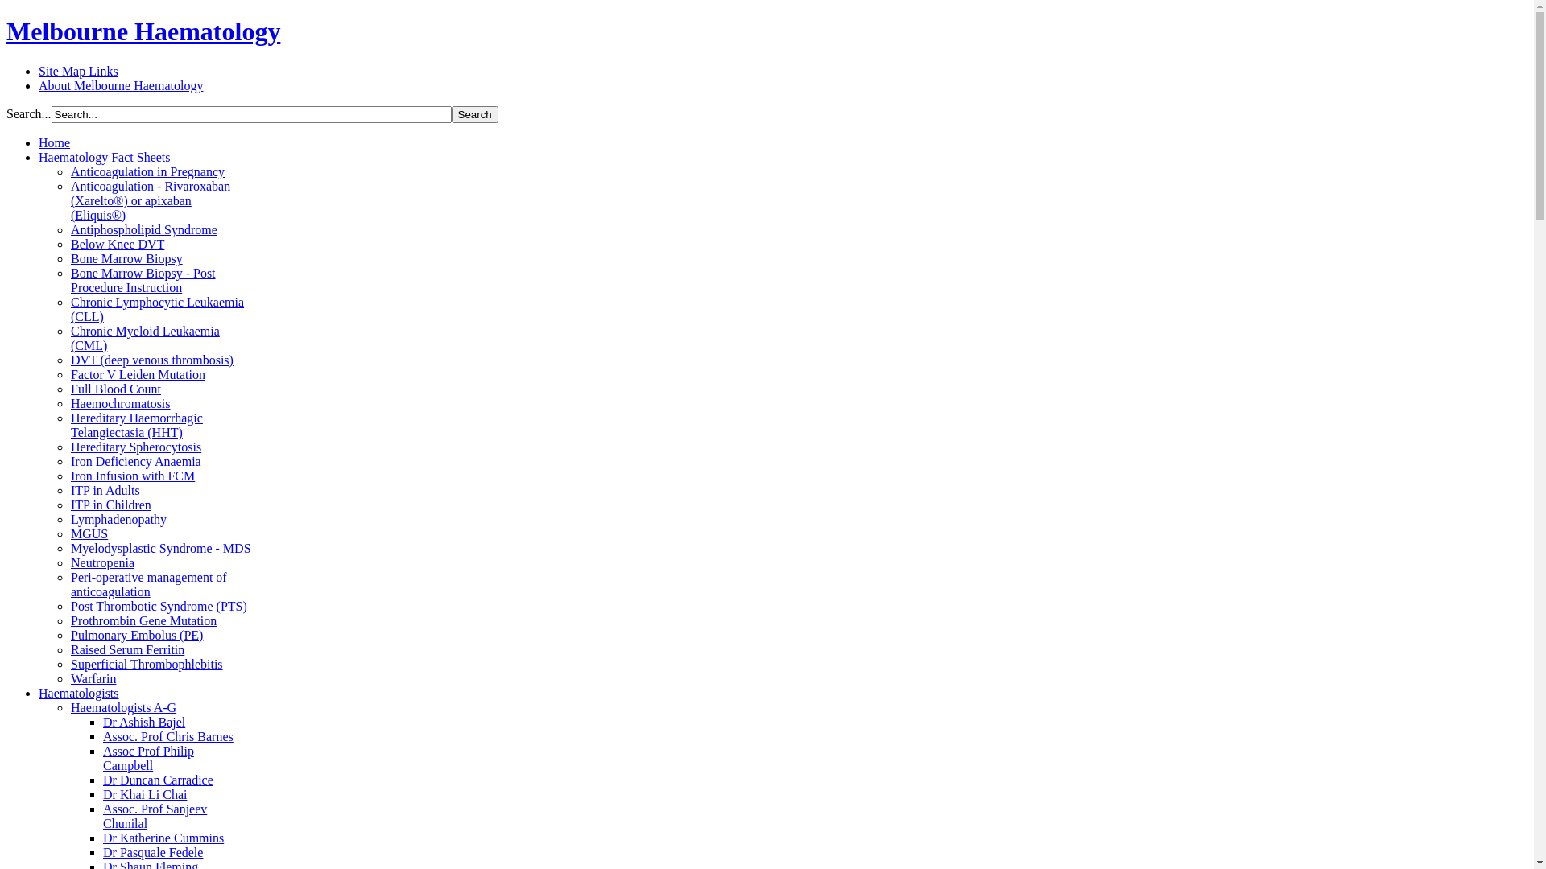 The width and height of the screenshot is (1546, 869). I want to click on Pulmonary Embolus (PE), so click(137, 636).